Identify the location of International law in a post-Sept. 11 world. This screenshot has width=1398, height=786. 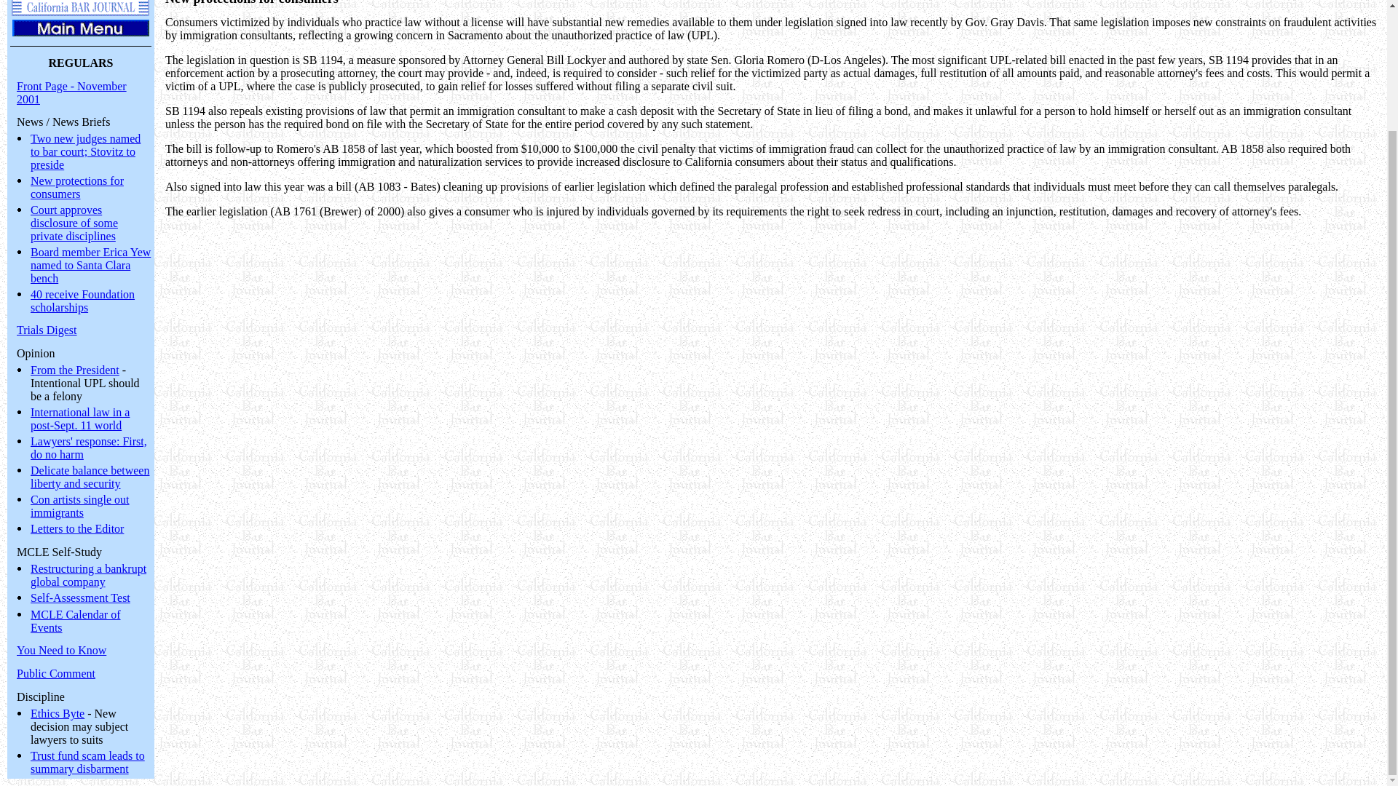
(80, 418).